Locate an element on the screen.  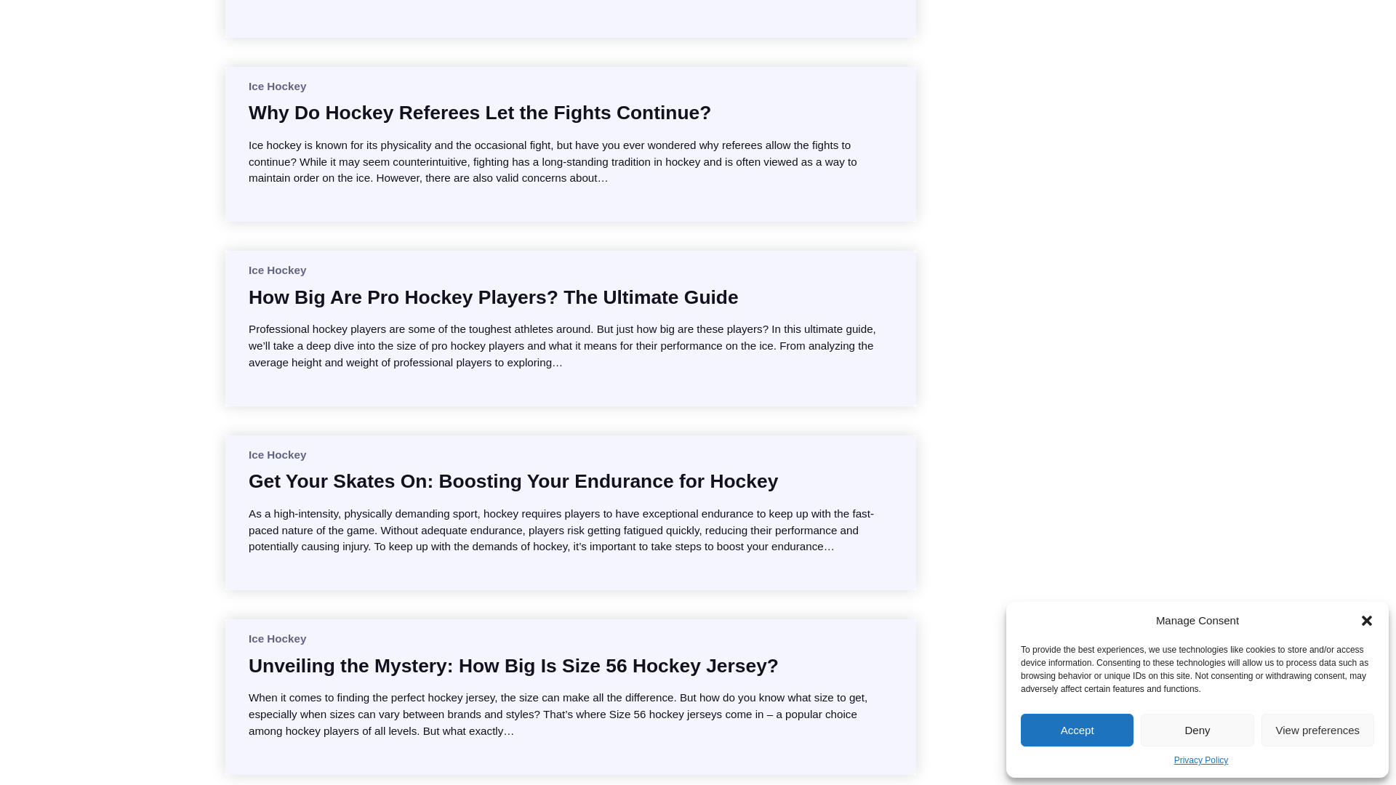
Ice Hockey is located at coordinates (276, 638).